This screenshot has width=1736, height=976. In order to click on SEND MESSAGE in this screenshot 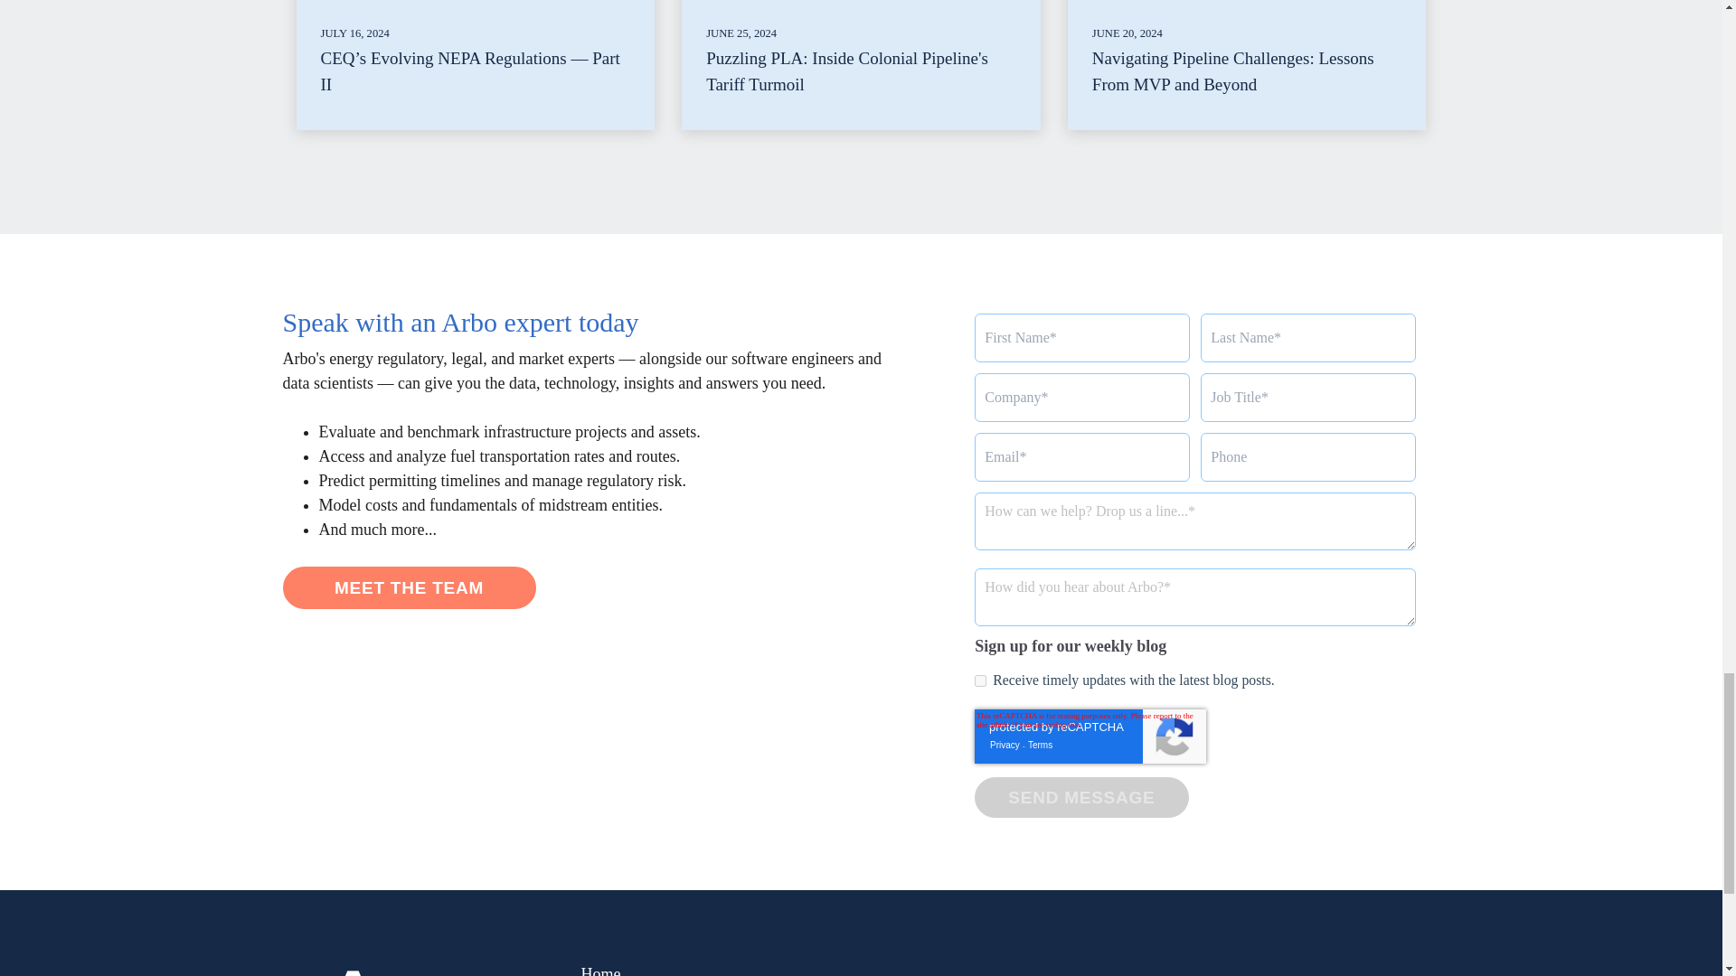, I will do `click(1080, 797)`.